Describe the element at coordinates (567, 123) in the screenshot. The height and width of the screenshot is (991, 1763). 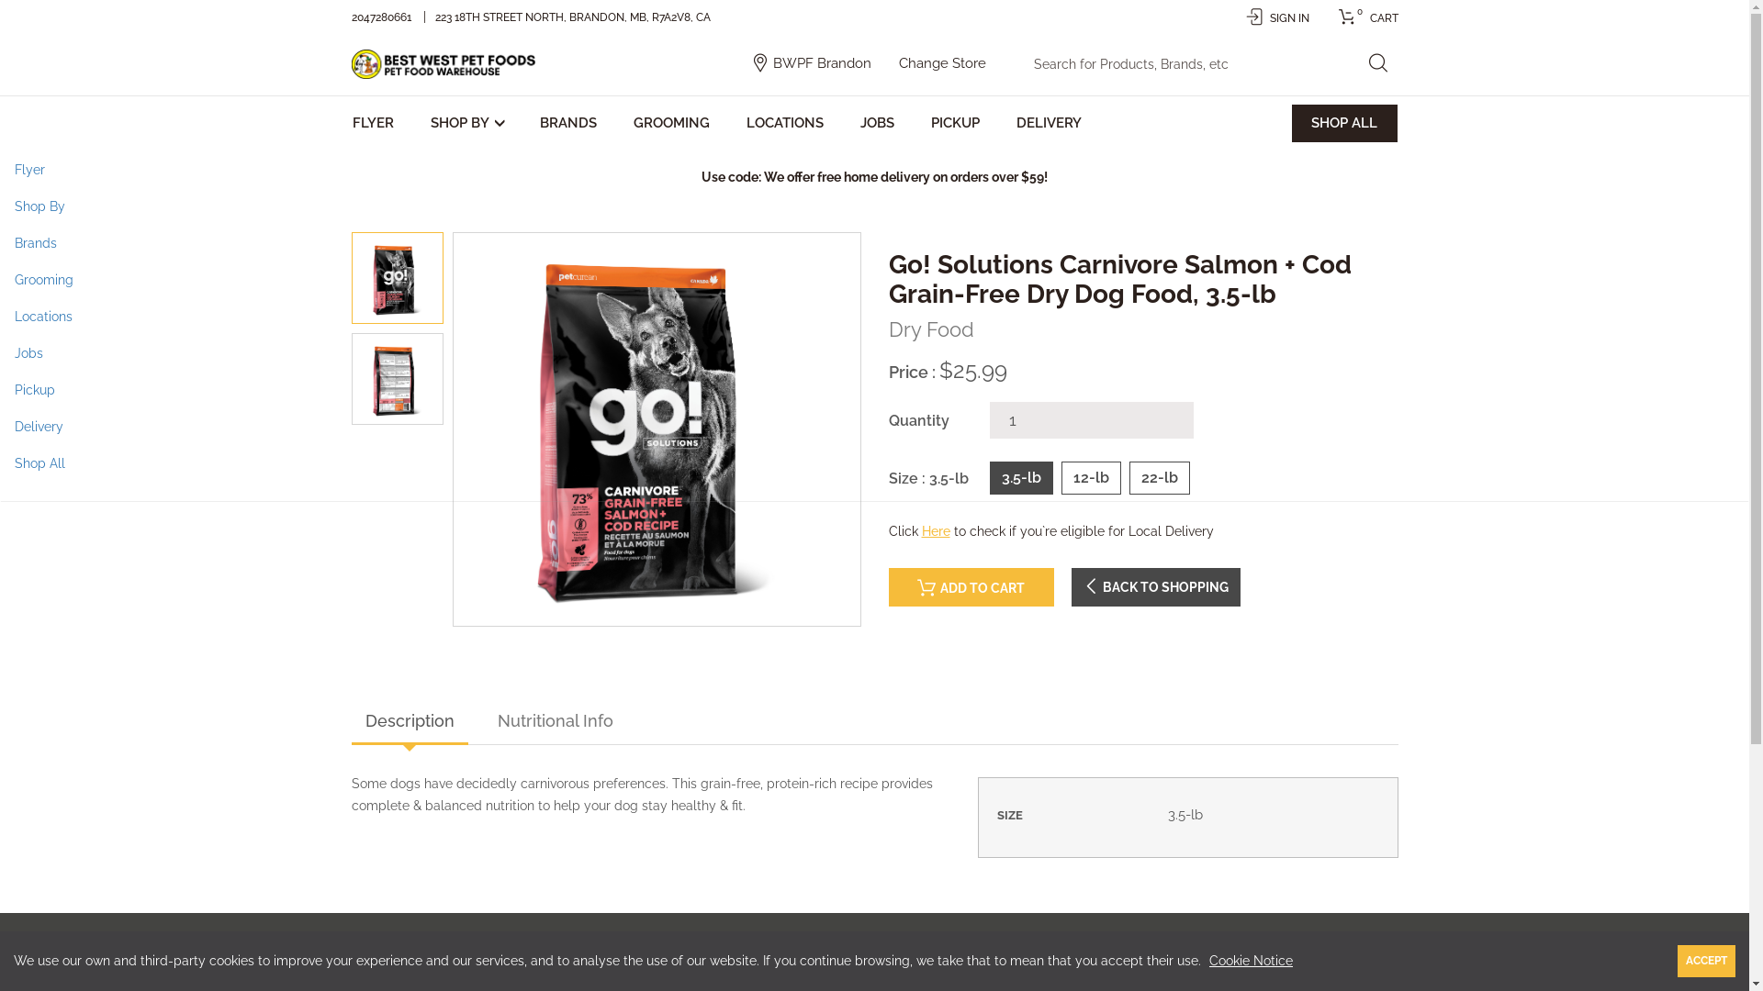
I see `BRANDS` at that location.